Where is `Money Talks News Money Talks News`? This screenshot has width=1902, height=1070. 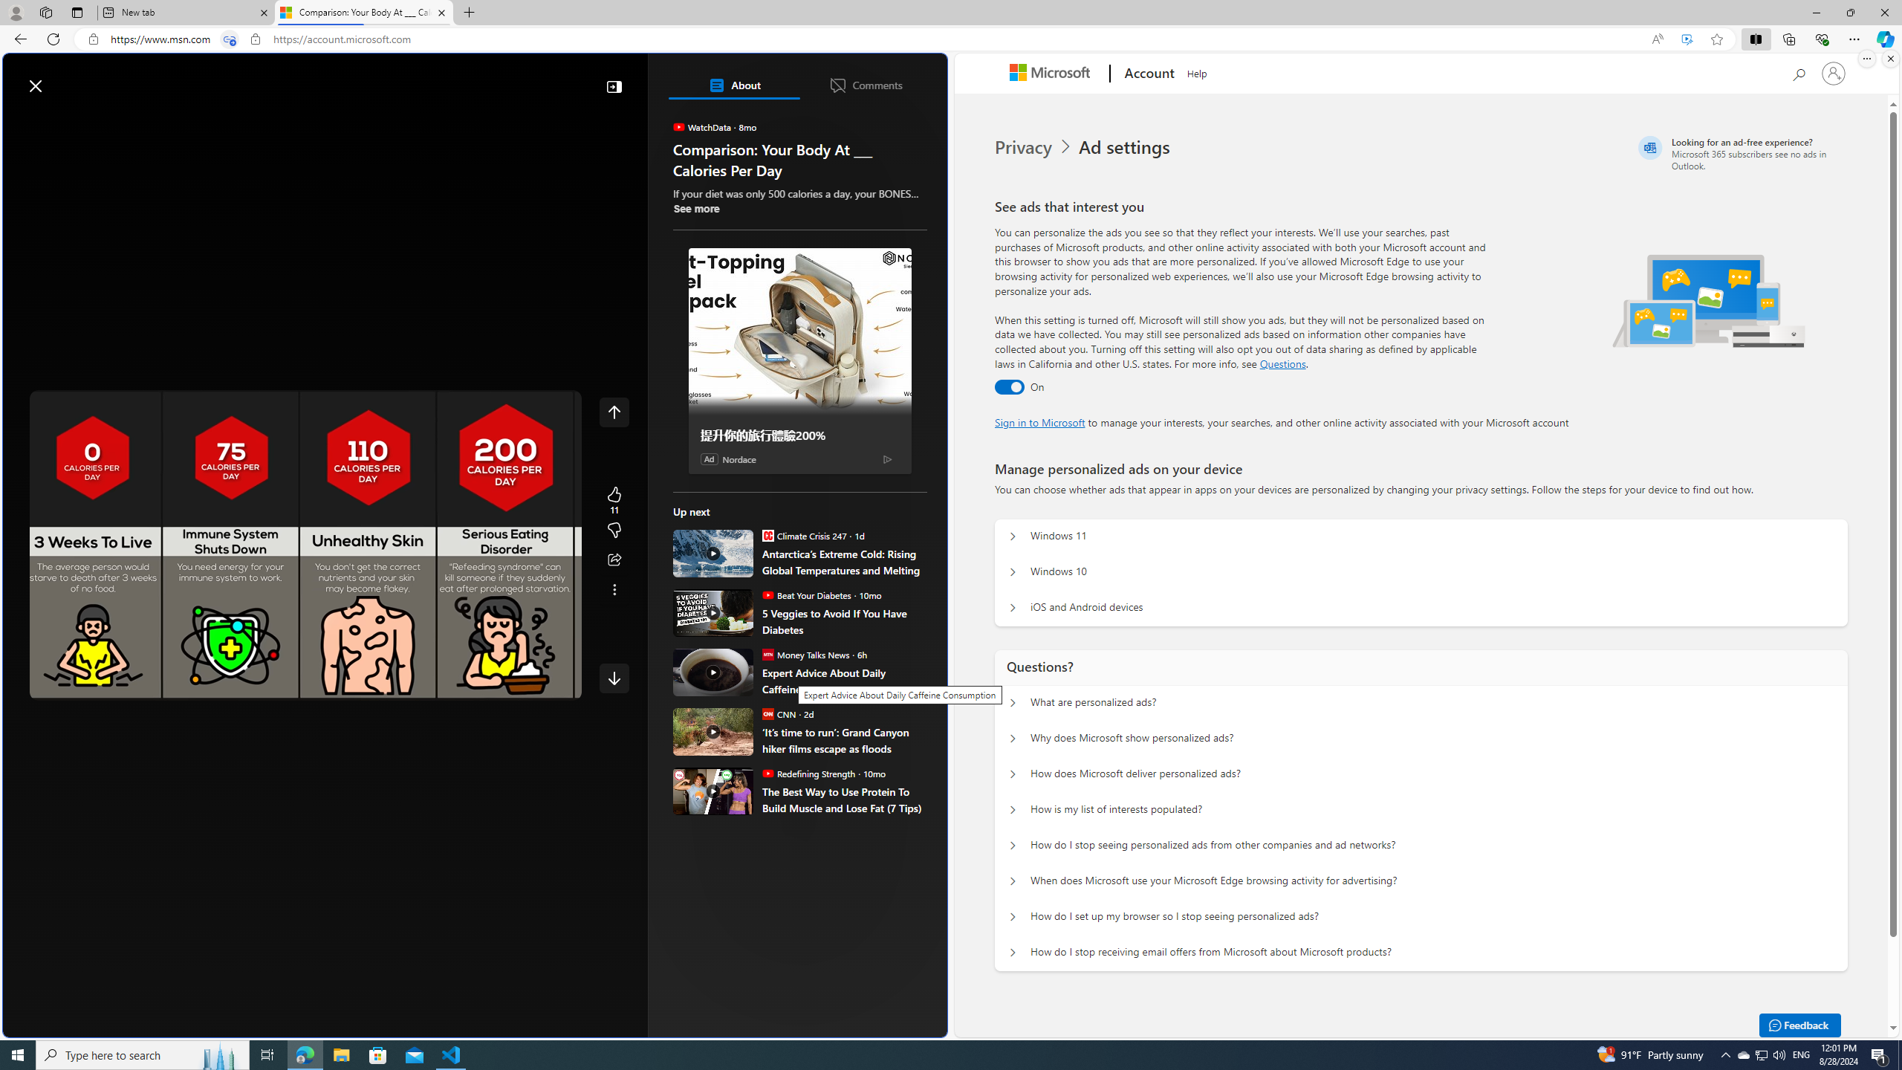 Money Talks News Money Talks News is located at coordinates (805, 654).